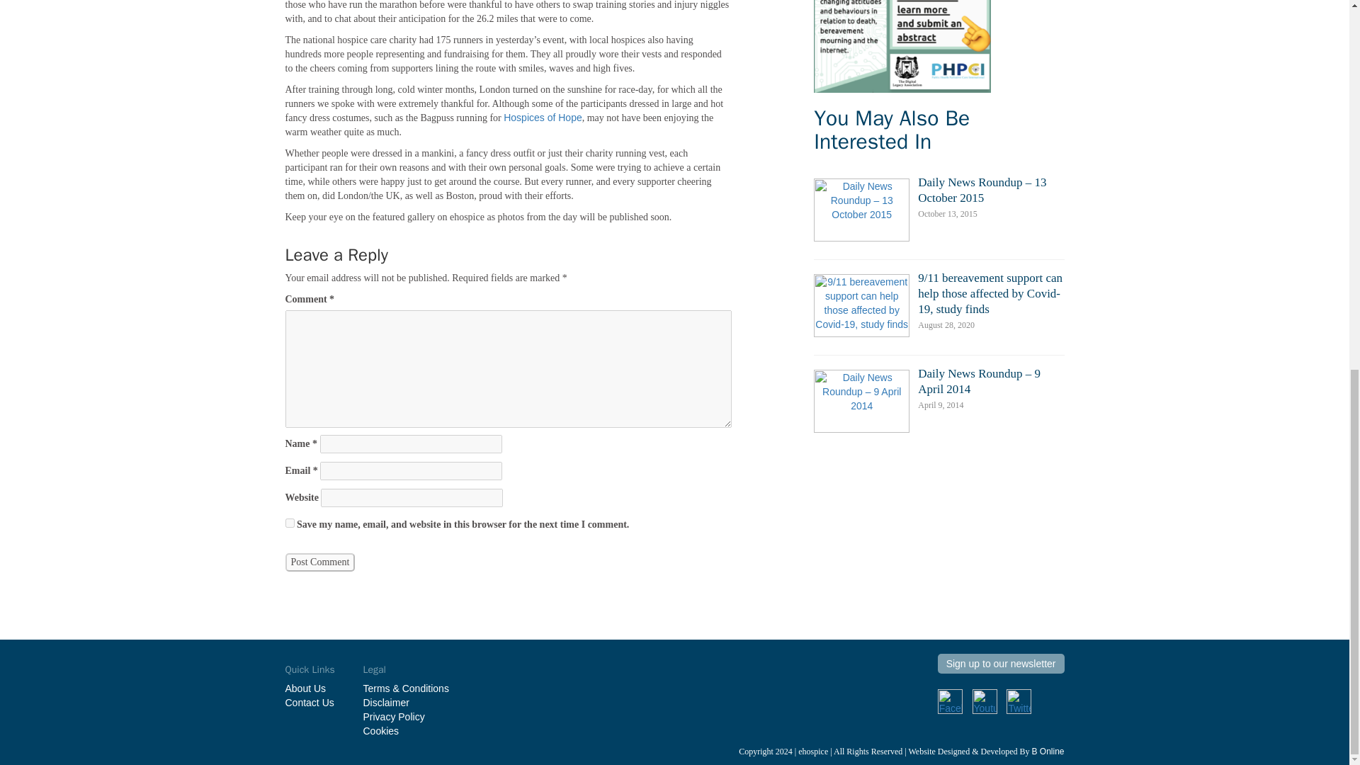 Image resolution: width=1360 pixels, height=765 pixels. Describe the element at coordinates (319, 562) in the screenshot. I see `Post Comment` at that location.